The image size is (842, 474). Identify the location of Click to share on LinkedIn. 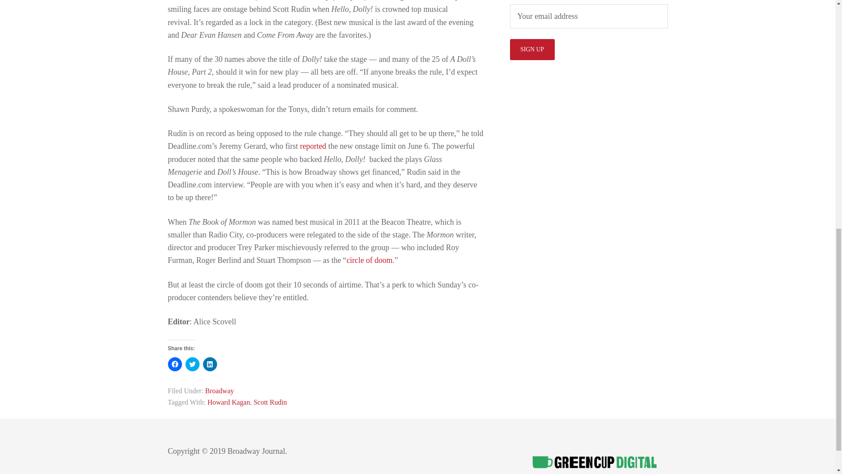
(210, 364).